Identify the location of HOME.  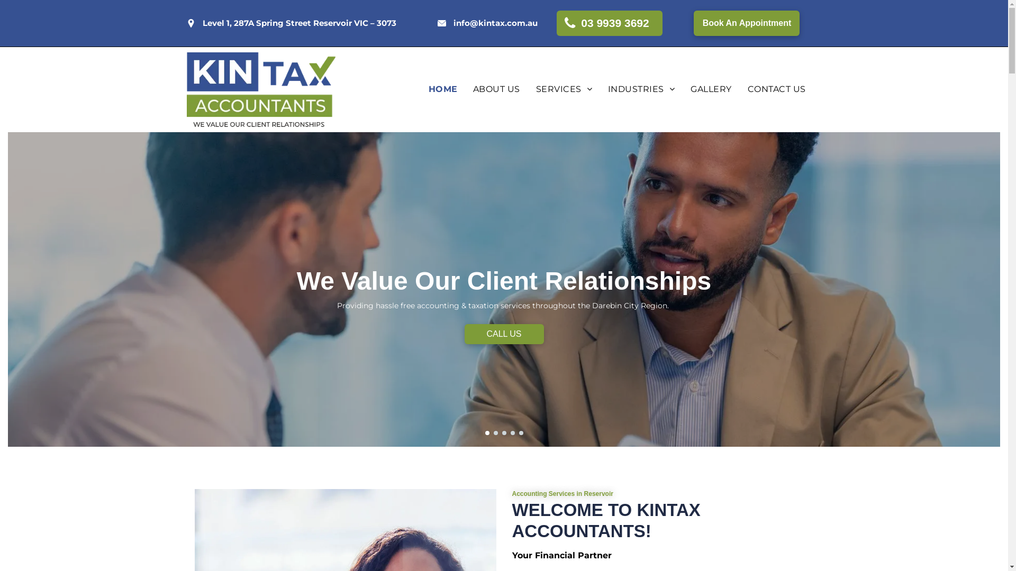
(443, 89).